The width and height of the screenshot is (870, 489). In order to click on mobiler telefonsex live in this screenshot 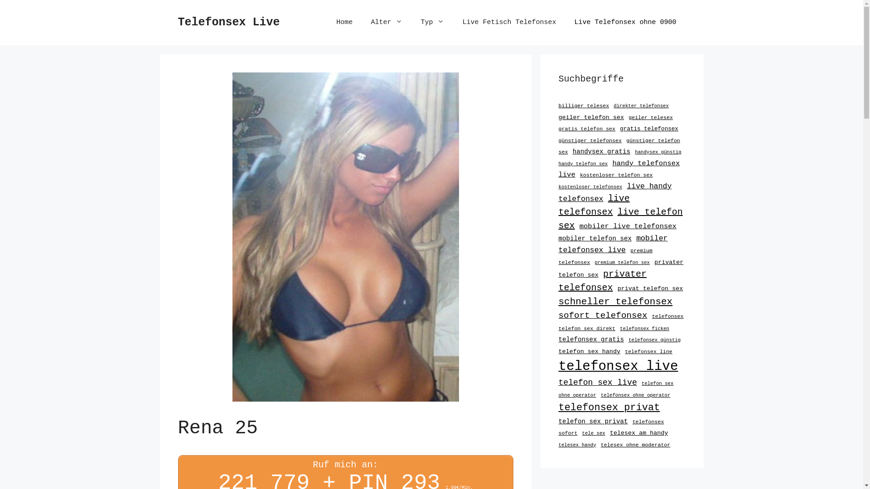, I will do `click(613, 244)`.